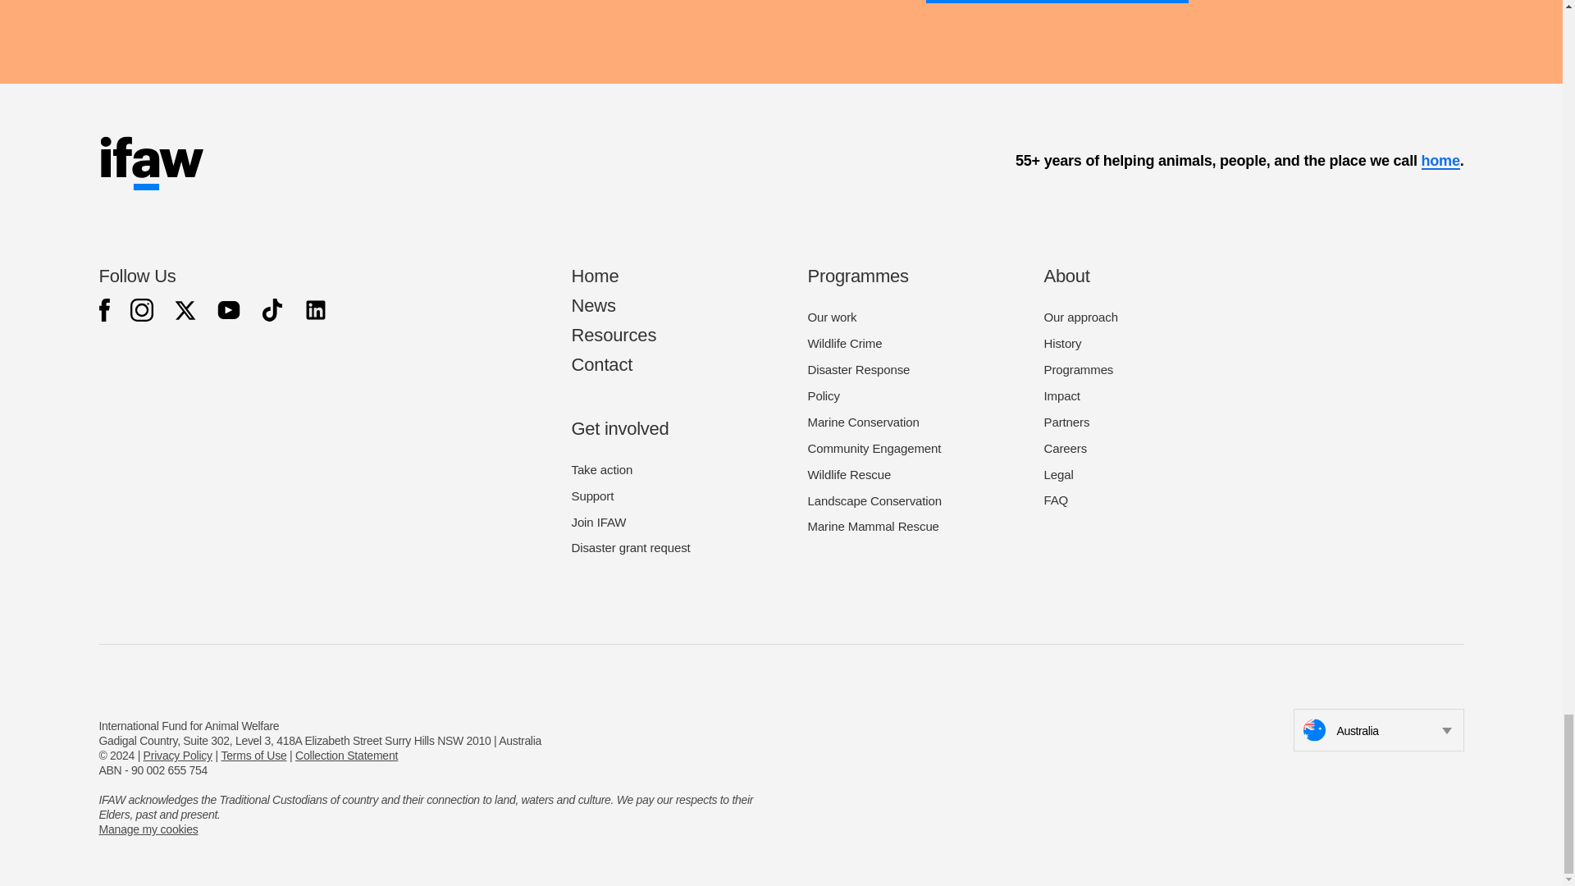  What do you see at coordinates (1057, 2) in the screenshot?
I see `give to solve` at bounding box center [1057, 2].